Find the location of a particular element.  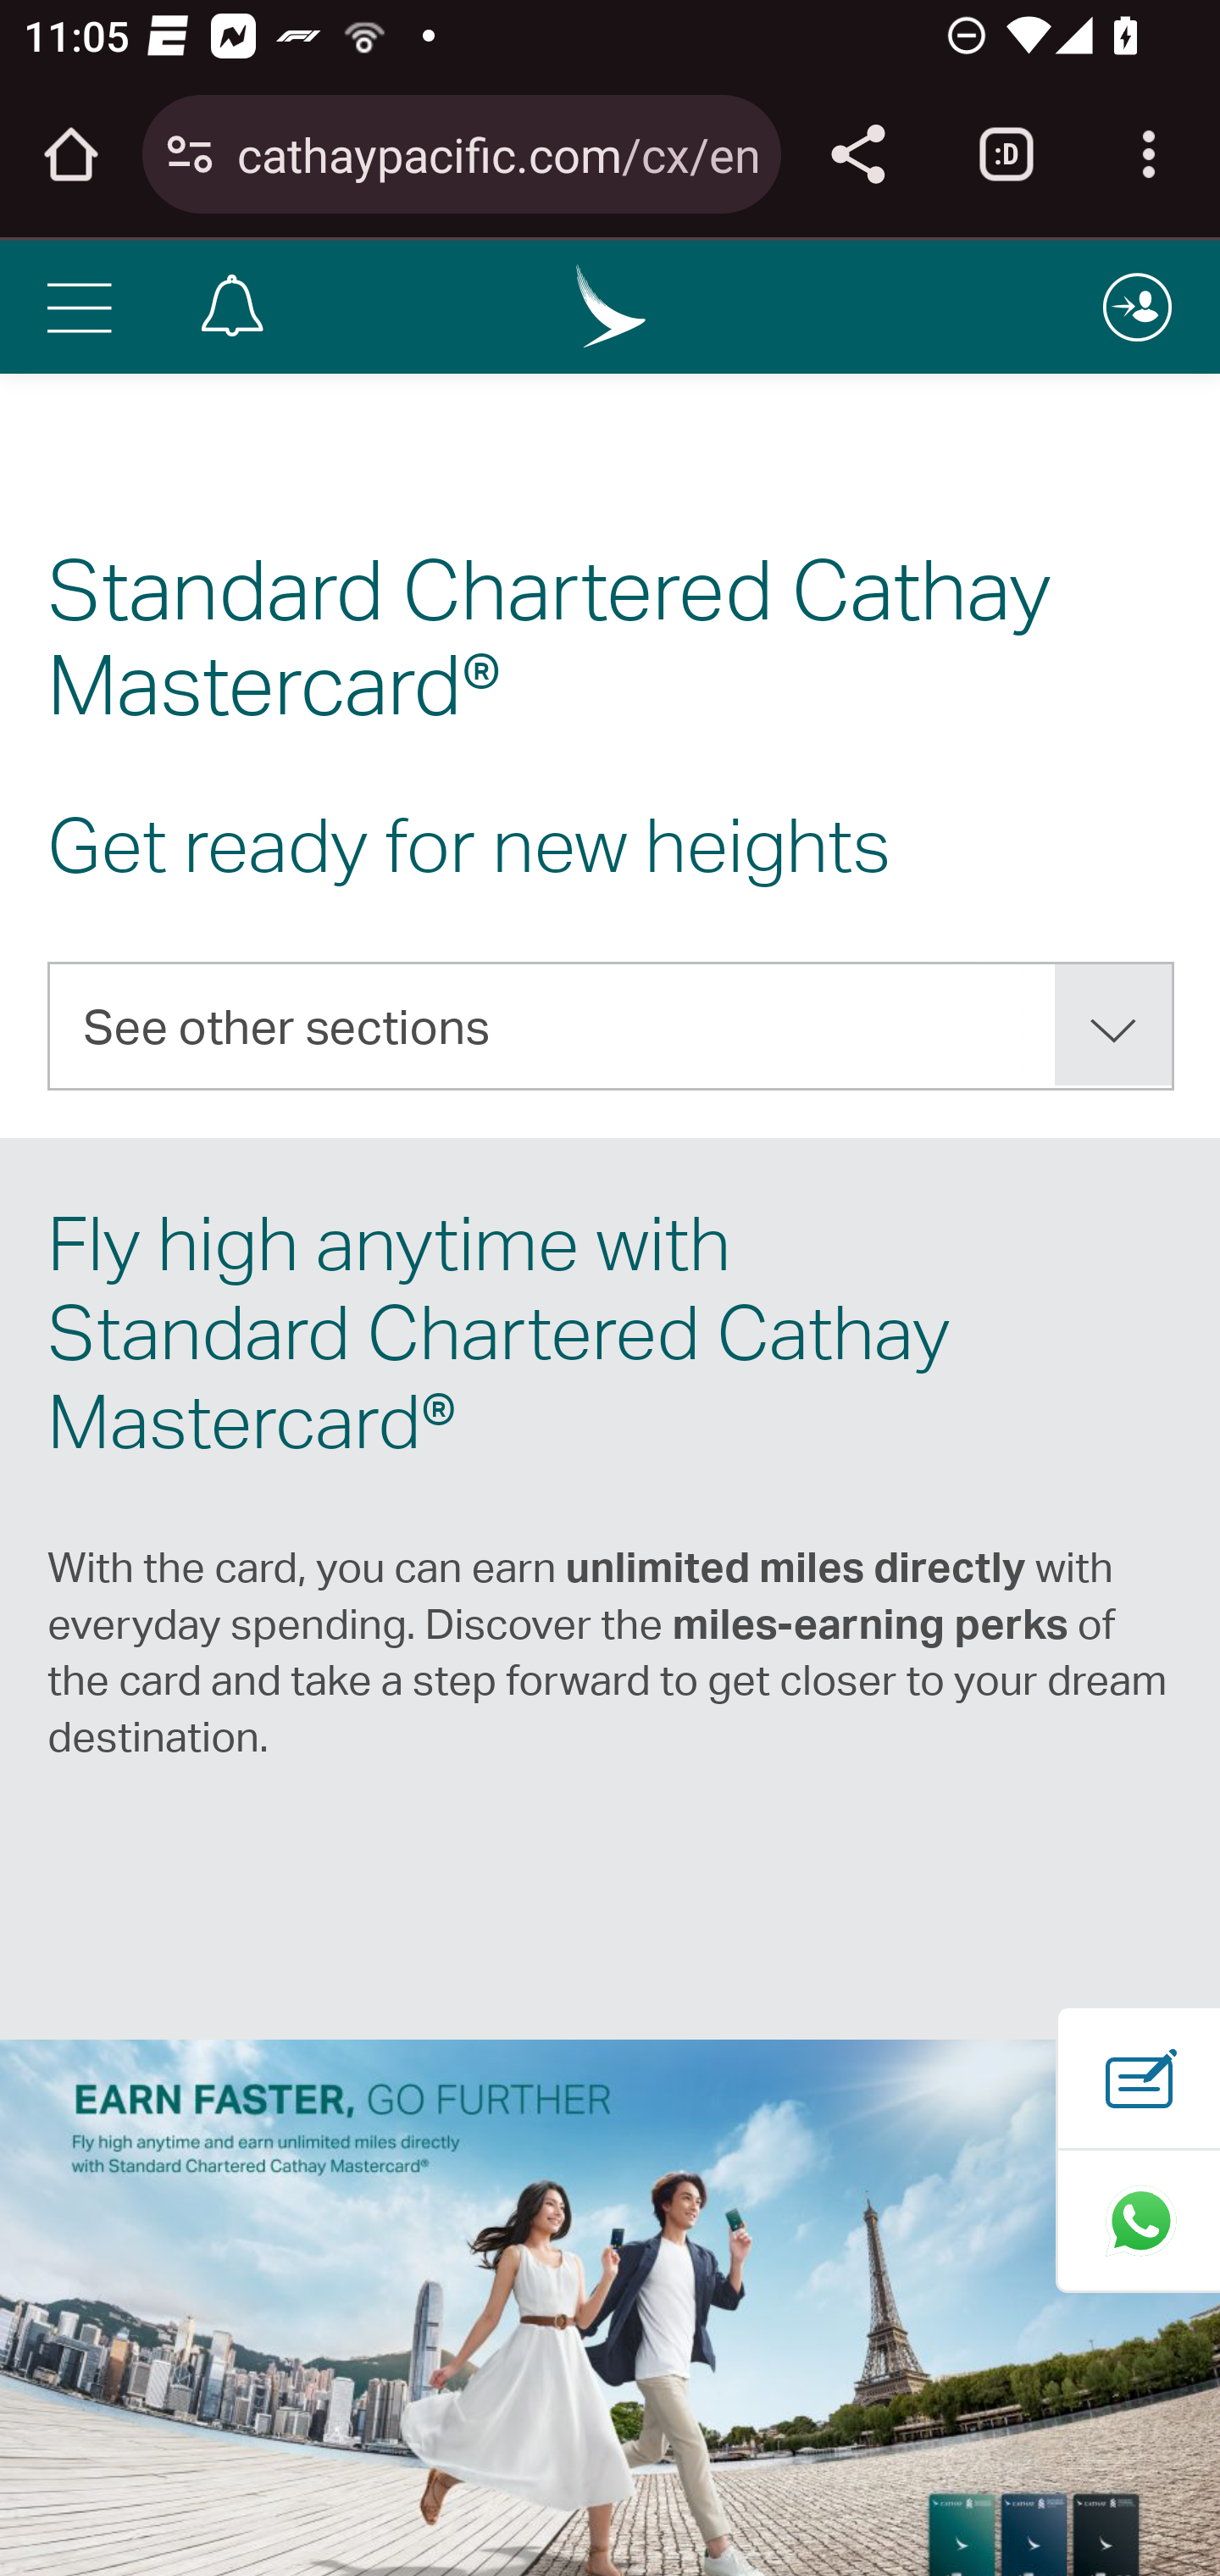

en_HK is located at coordinates (612, 306).